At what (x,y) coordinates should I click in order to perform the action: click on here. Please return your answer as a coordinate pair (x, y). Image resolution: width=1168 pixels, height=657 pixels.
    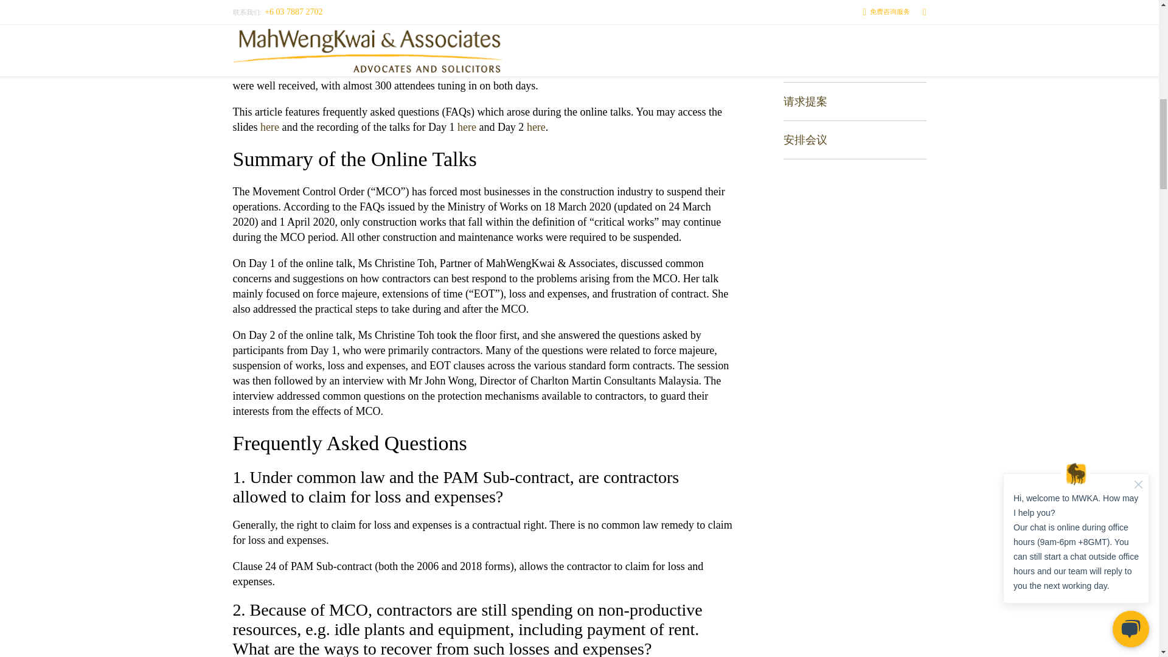
    Looking at the image, I should click on (268, 127).